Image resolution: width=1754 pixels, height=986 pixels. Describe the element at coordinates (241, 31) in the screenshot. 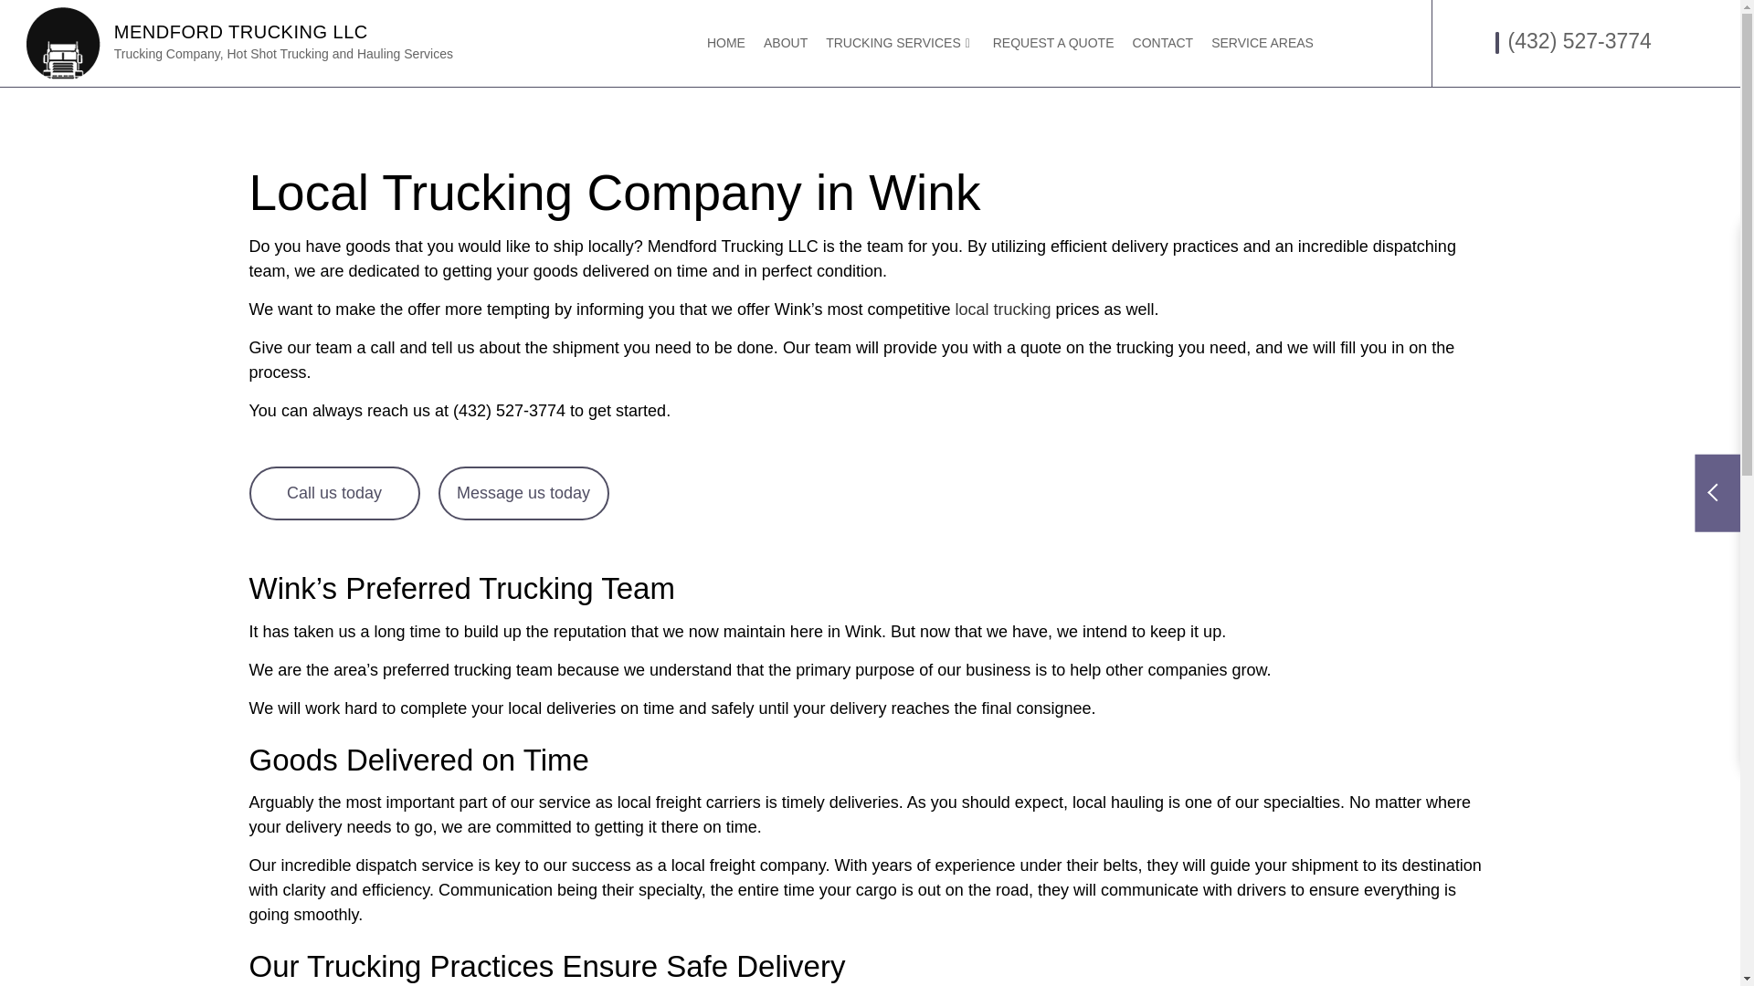

I see `Mendford Trucking LLC` at that location.